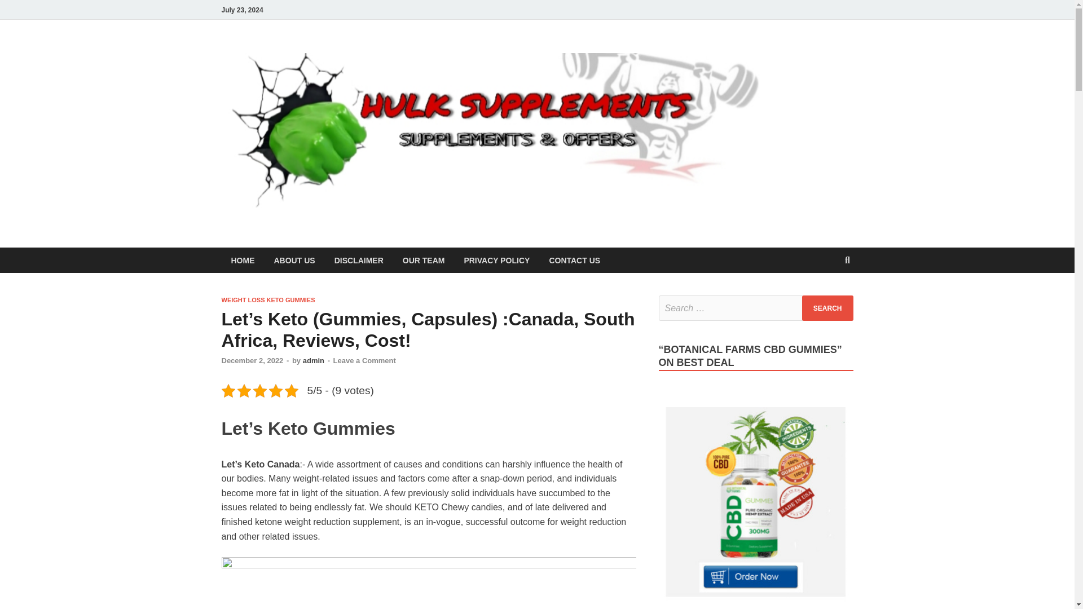  What do you see at coordinates (267, 299) in the screenshot?
I see `WEIGHT LOSS KETO GUMMIES` at bounding box center [267, 299].